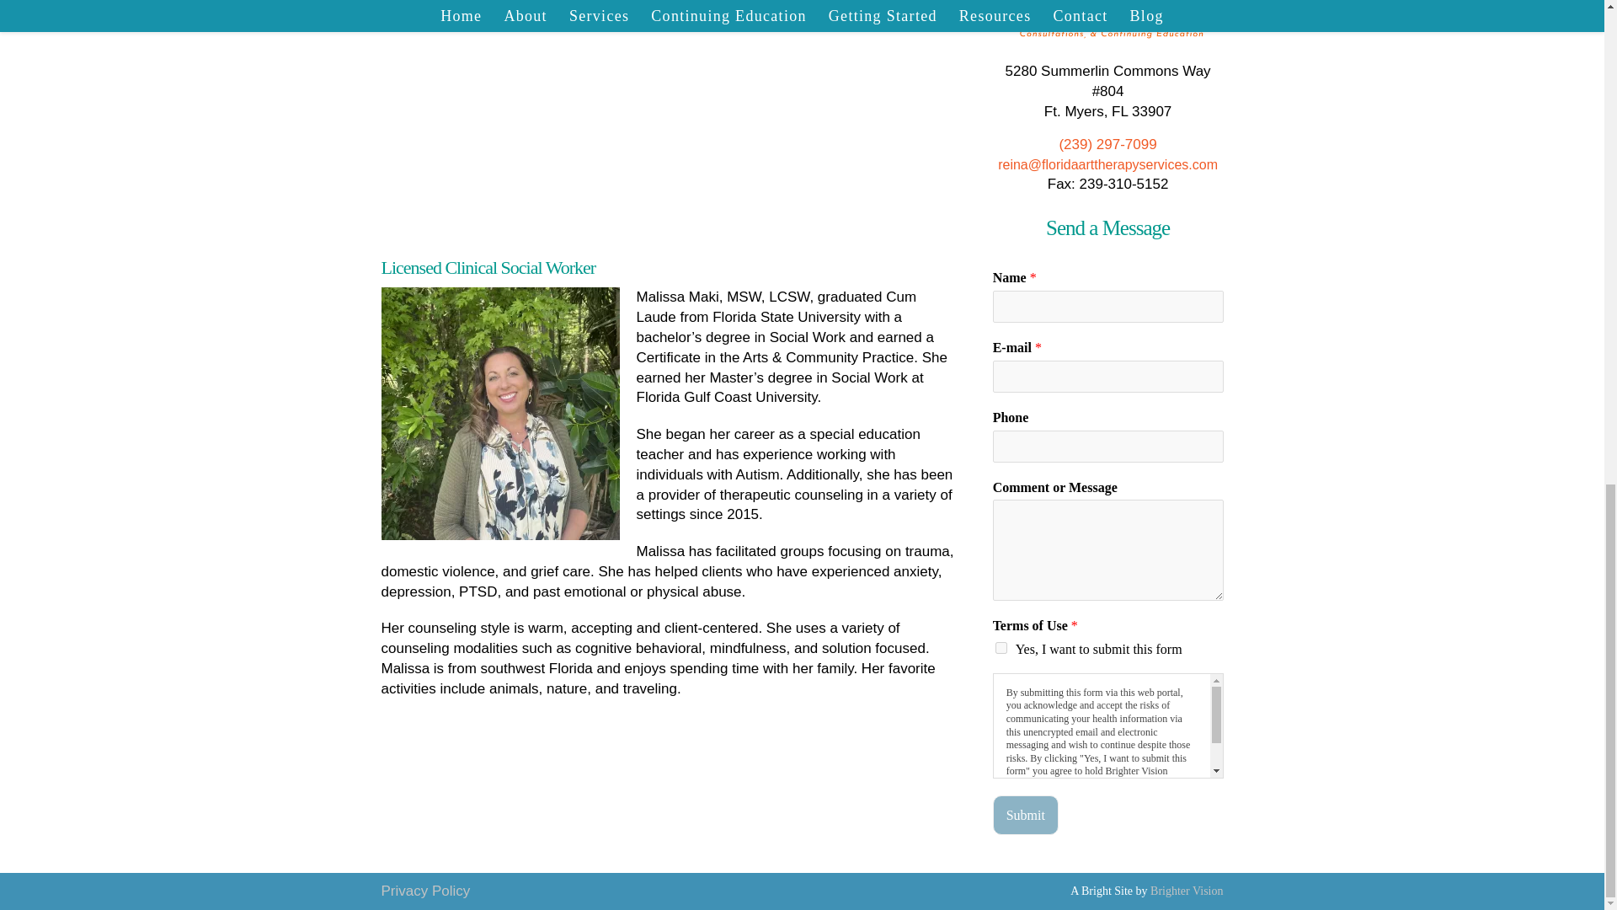 The image size is (1617, 910). I want to click on YouTube video player, so click(507, 116).